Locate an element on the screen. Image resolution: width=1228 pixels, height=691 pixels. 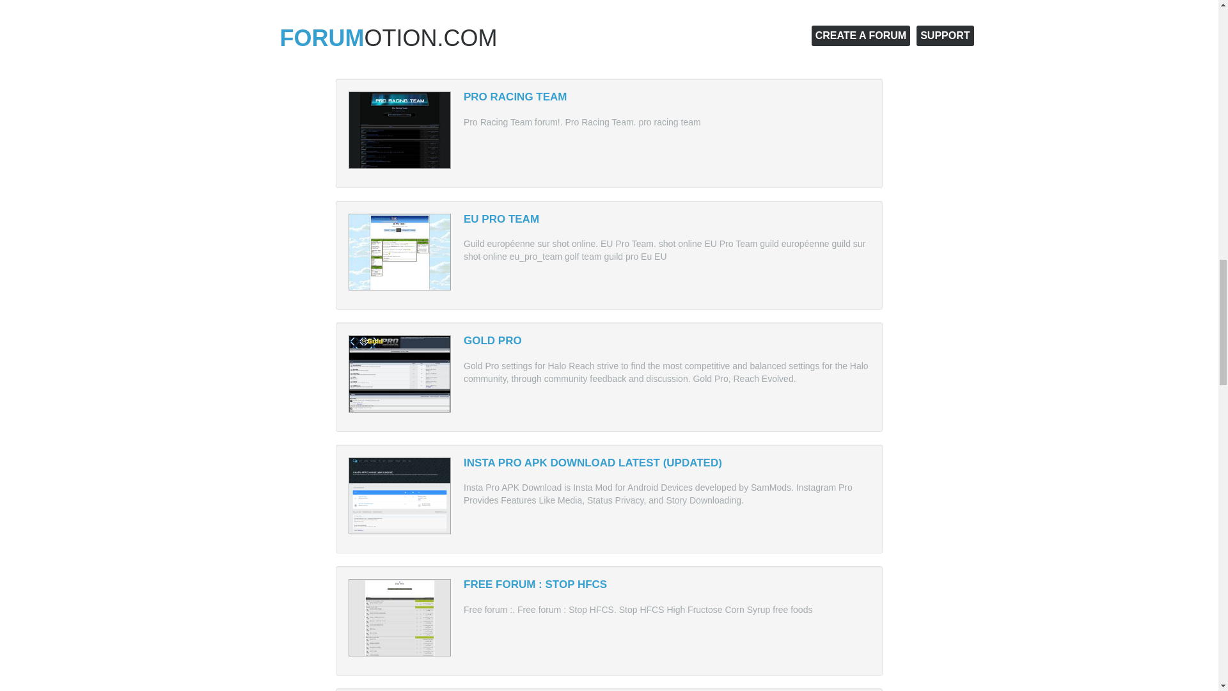
Pro Racing Team is located at coordinates (516, 96).